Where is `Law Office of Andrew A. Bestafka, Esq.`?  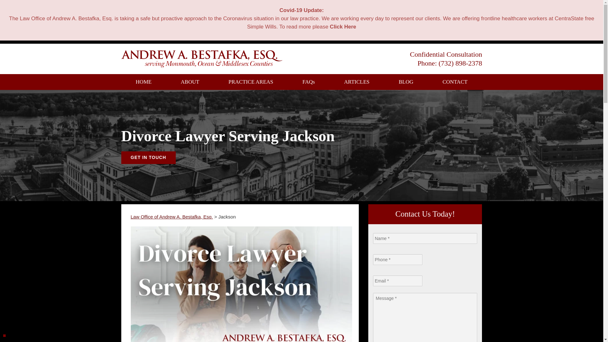 Law Office of Andrew A. Bestafka, Esq. is located at coordinates (172, 217).